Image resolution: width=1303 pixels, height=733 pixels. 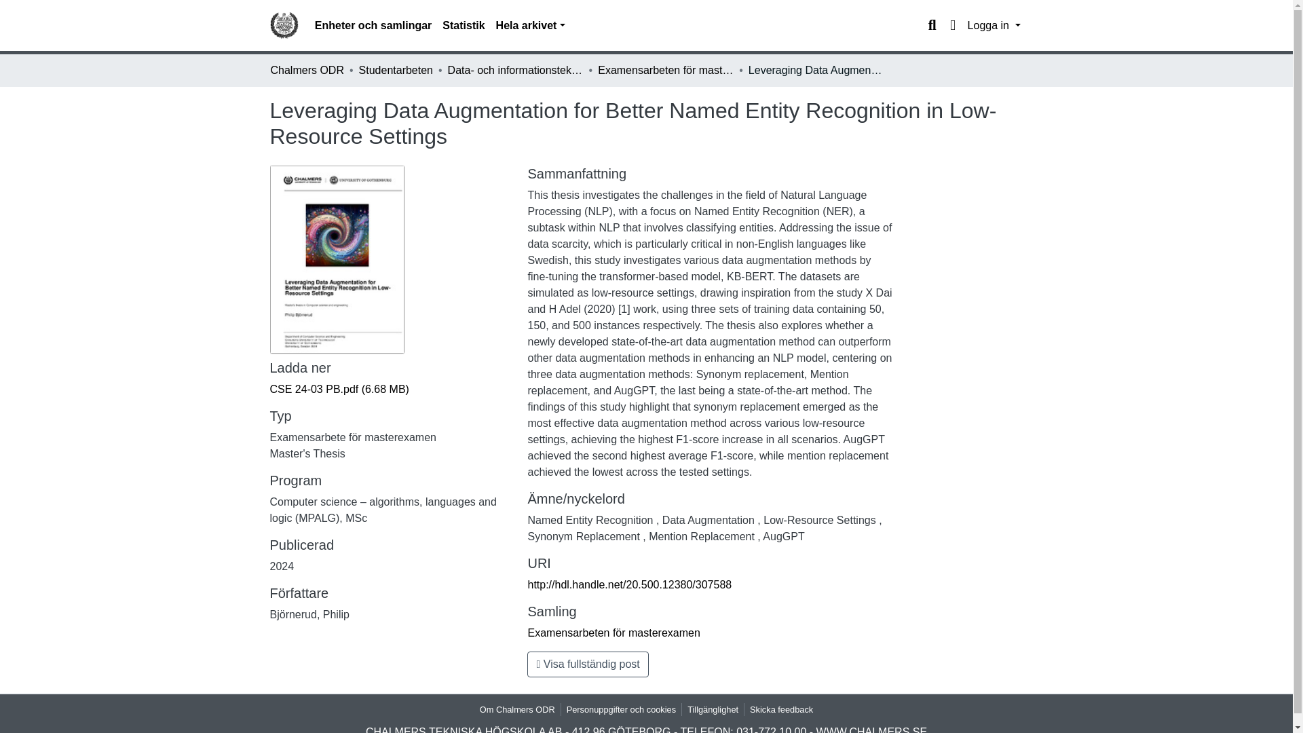 What do you see at coordinates (780, 709) in the screenshot?
I see `Skicka feedback` at bounding box center [780, 709].